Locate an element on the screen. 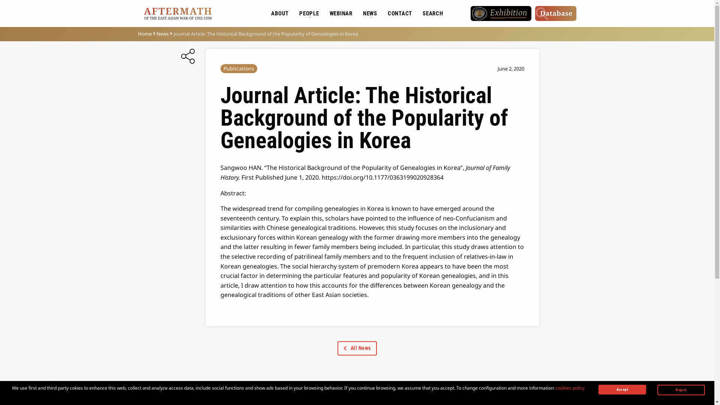 The width and height of the screenshot is (720, 405). Reject
Abre en nueva ventana is located at coordinates (681, 390).